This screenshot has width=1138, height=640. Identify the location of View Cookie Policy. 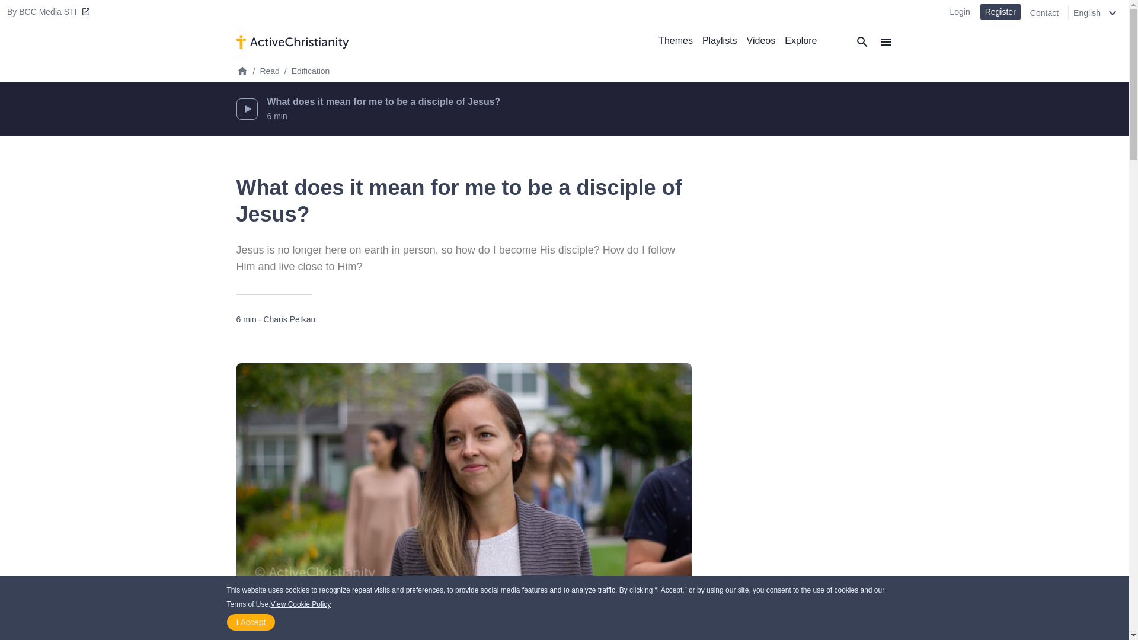
(301, 602).